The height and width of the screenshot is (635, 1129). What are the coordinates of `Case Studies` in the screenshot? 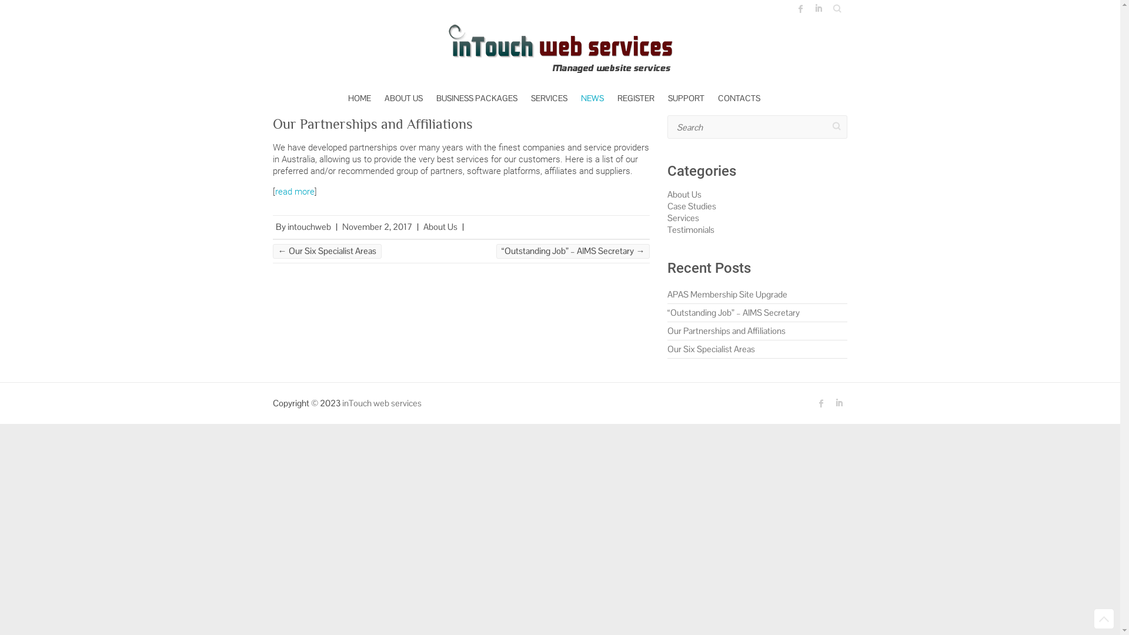 It's located at (692, 206).